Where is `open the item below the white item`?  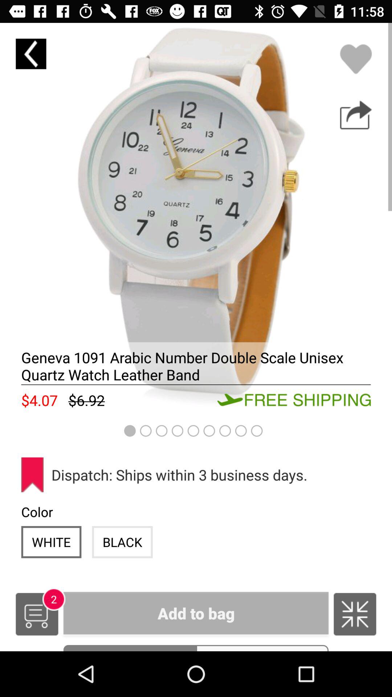
open the item below the white item is located at coordinates (37, 614).